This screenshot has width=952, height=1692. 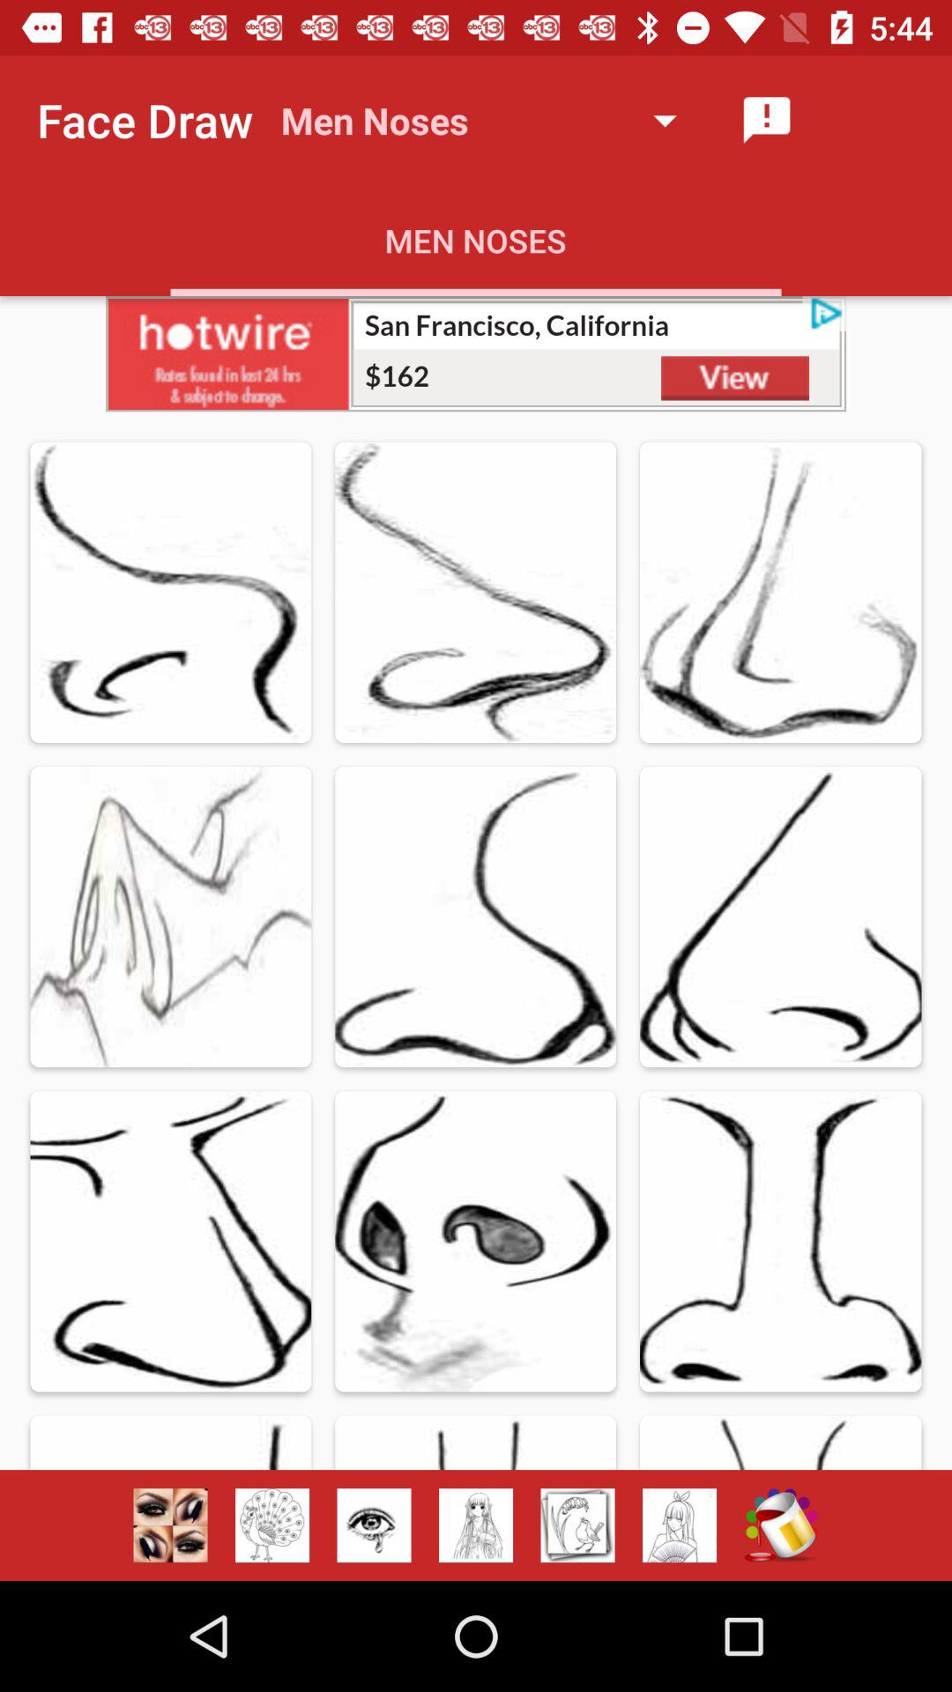 What do you see at coordinates (374, 1525) in the screenshot?
I see `ice button` at bounding box center [374, 1525].